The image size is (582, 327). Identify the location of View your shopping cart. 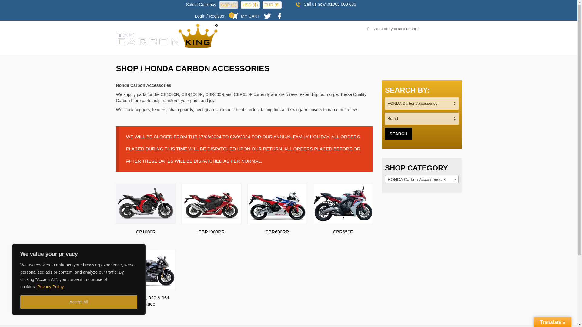
(245, 16).